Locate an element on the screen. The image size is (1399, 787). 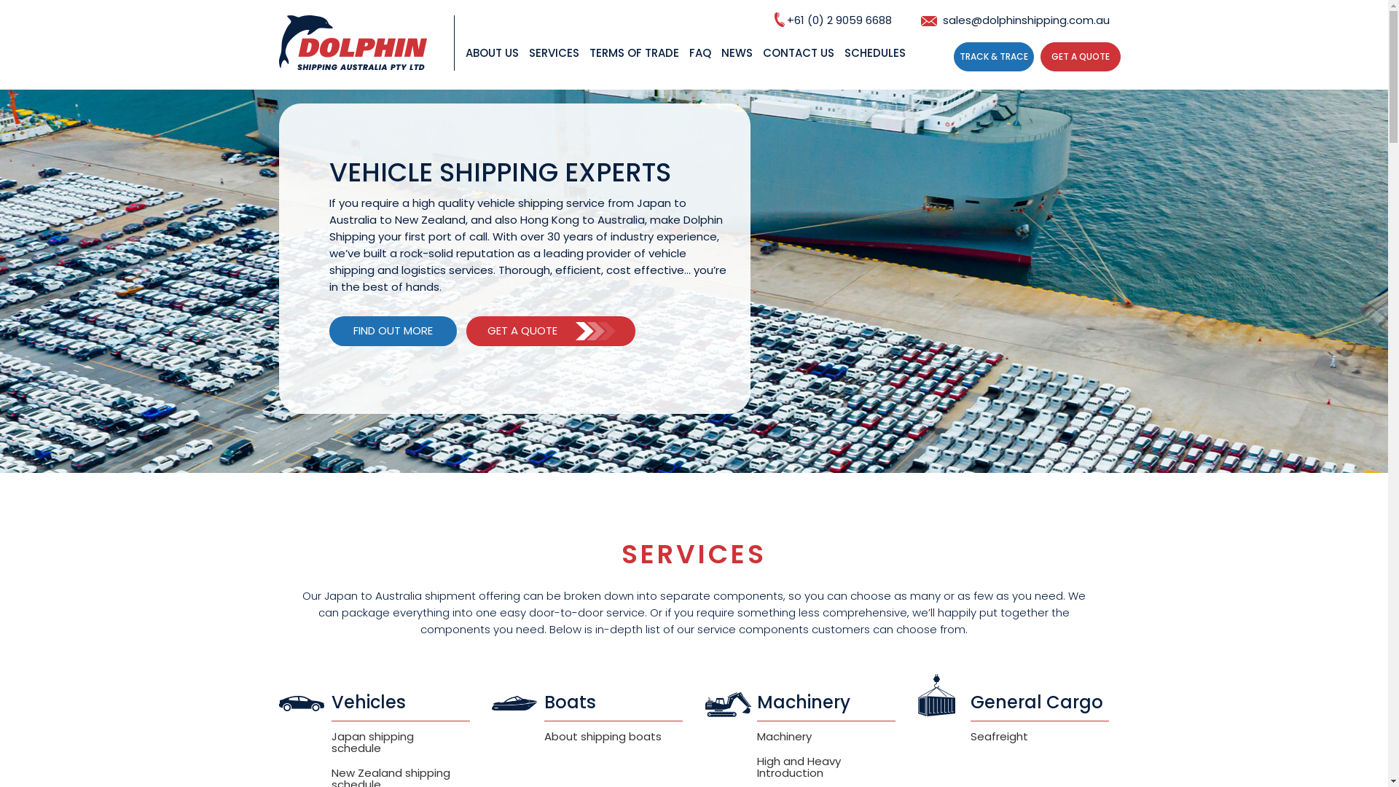
TERMS OF TRADE is located at coordinates (634, 66).